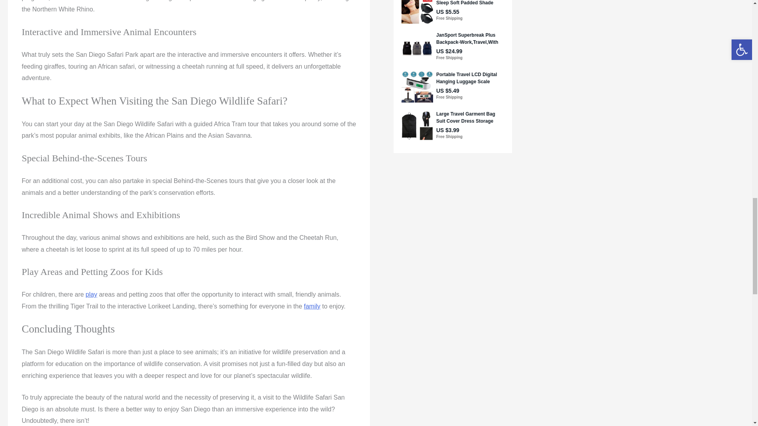  I want to click on play, so click(91, 294).